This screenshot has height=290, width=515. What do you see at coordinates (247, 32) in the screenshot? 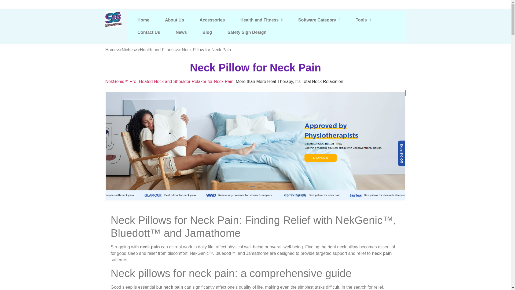
I see `Safety Sign Design` at bounding box center [247, 32].